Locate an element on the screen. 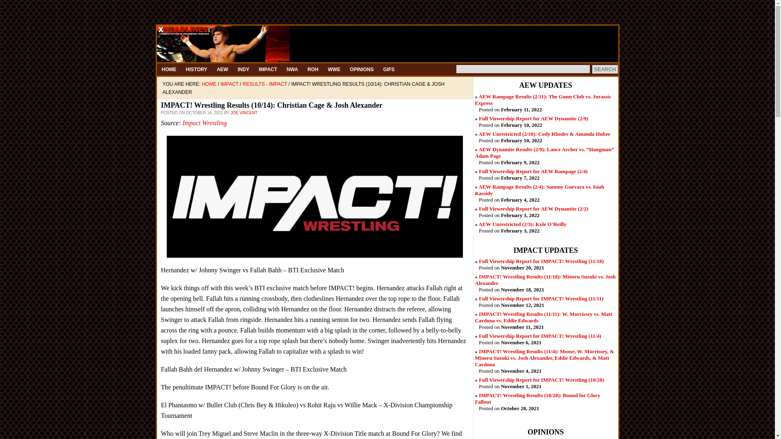  AEW is located at coordinates (222, 69).